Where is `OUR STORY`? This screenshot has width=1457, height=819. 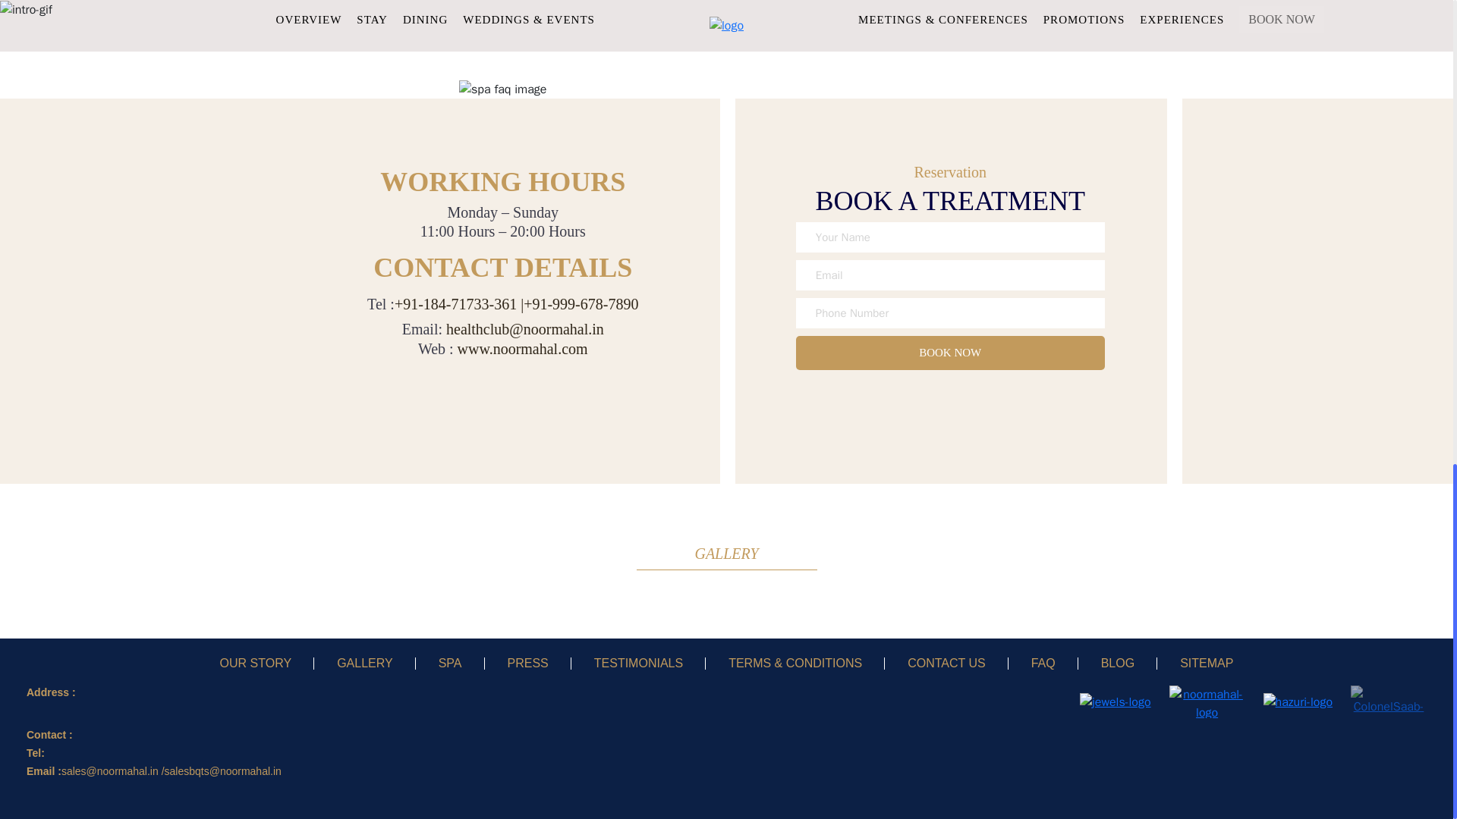 OUR STORY is located at coordinates (256, 663).